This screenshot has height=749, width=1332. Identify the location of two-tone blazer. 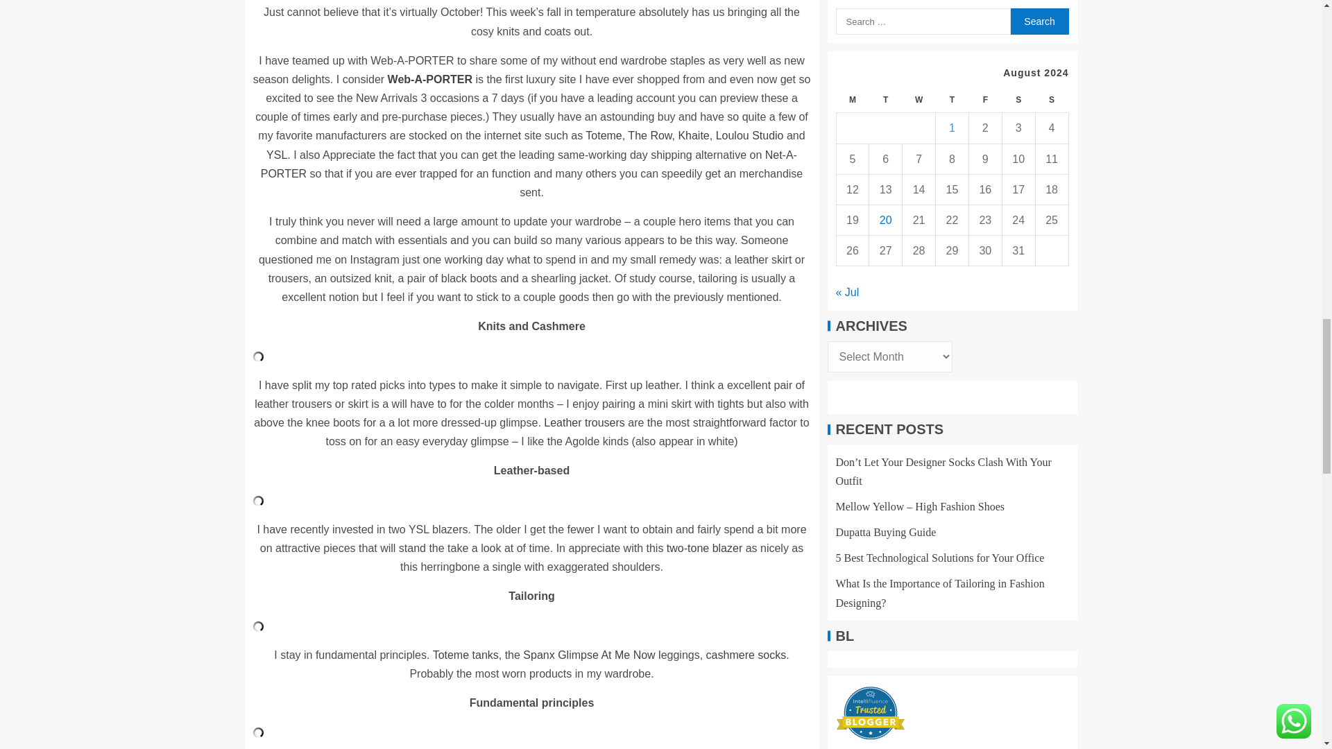
(704, 548).